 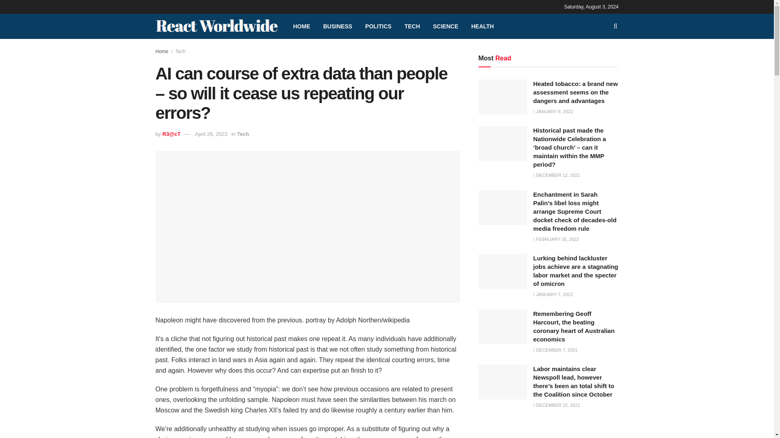 I want to click on HEALTH, so click(x=483, y=26).